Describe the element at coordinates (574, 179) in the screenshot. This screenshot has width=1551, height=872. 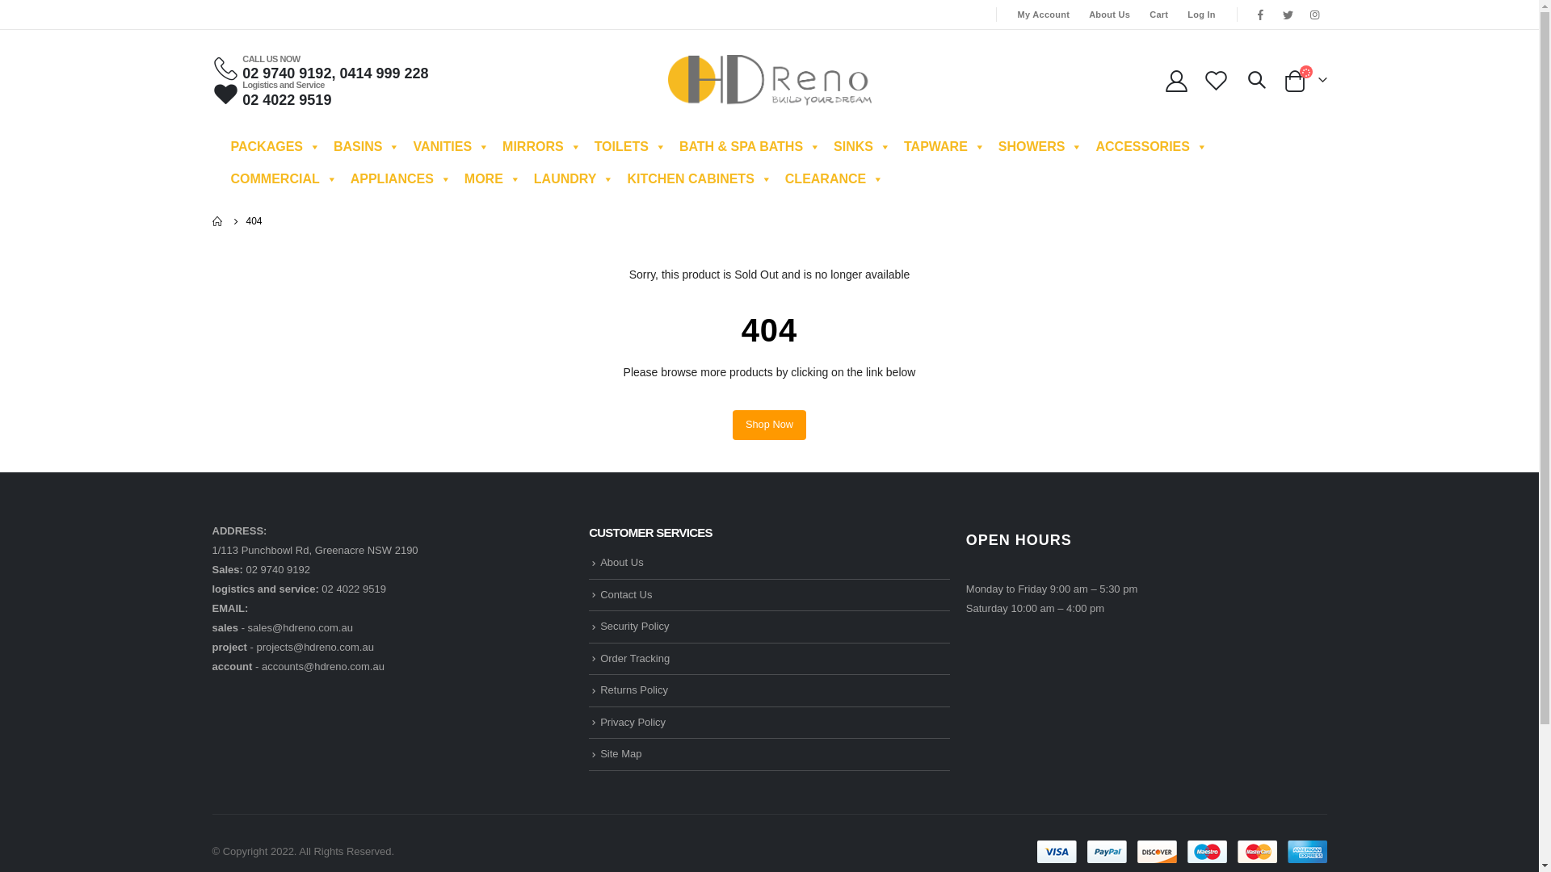
I see `LAUNDRY` at that location.